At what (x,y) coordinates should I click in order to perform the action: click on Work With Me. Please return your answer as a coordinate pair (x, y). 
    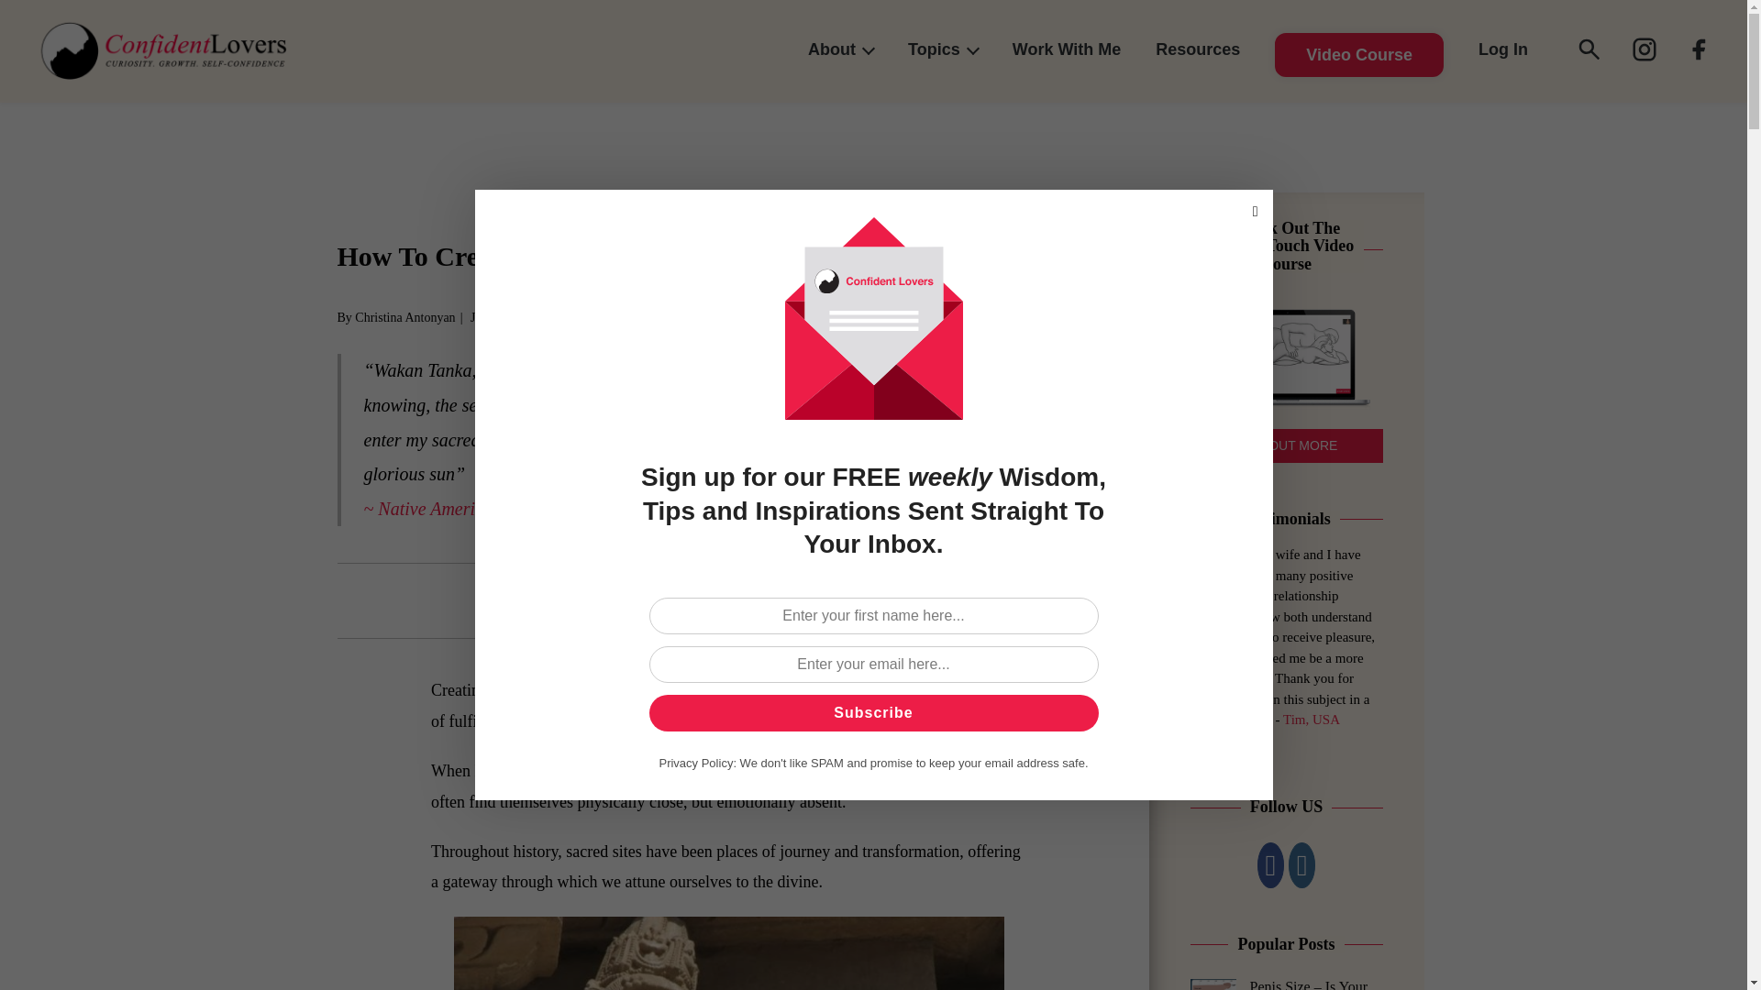
    Looking at the image, I should click on (1067, 49).